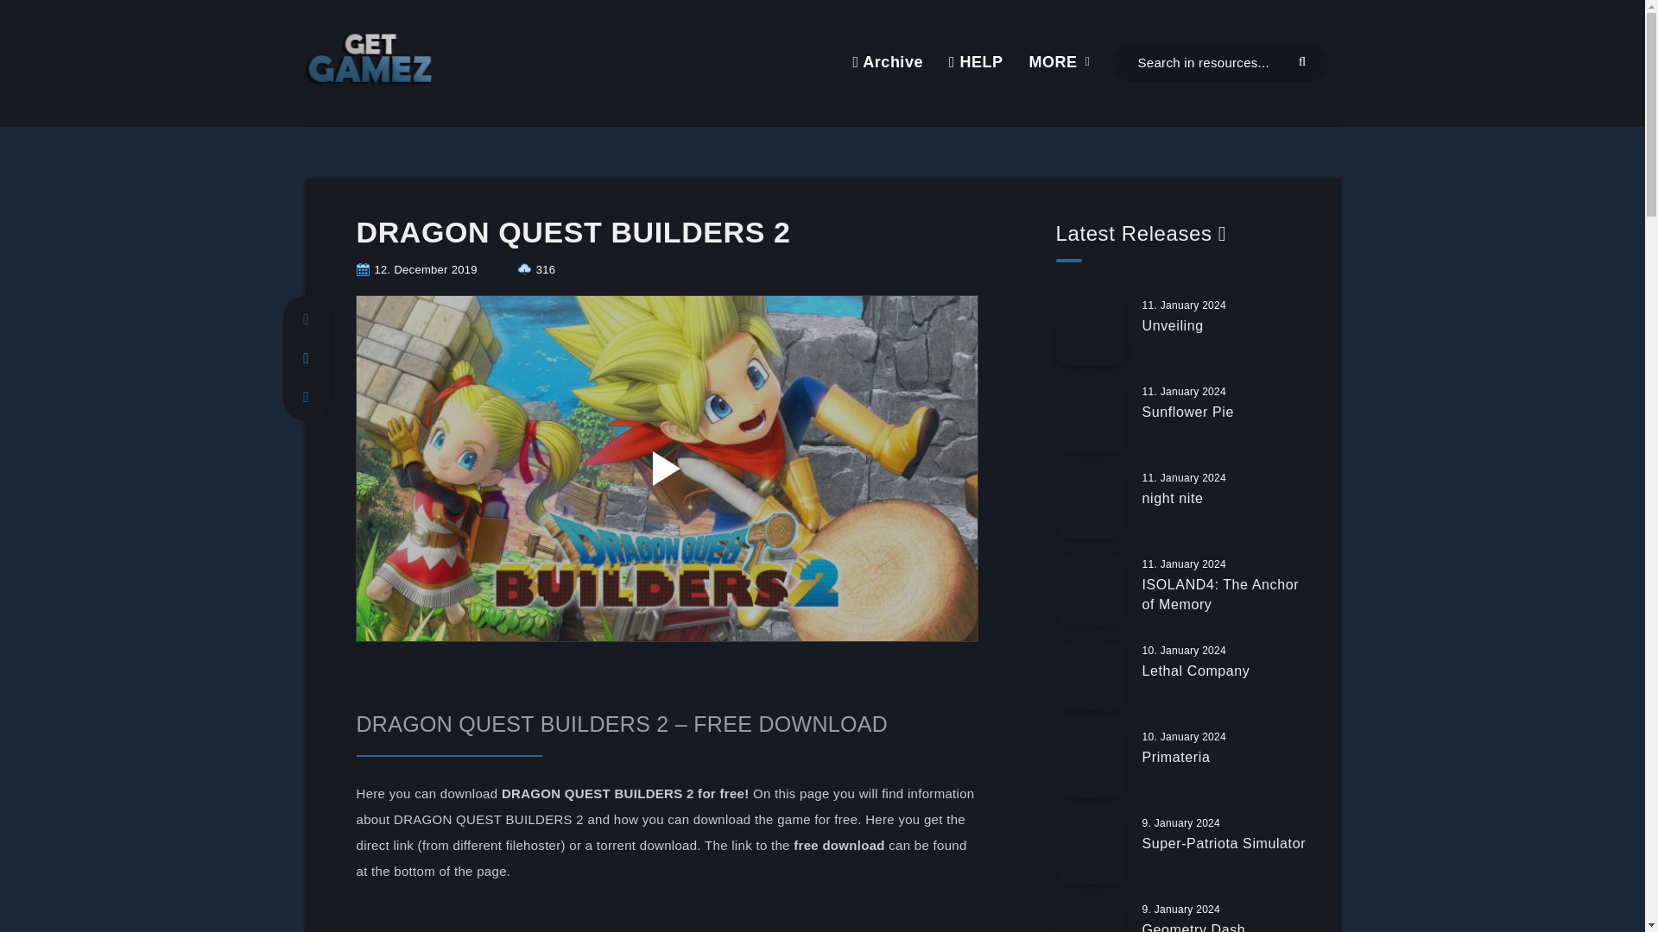 Image resolution: width=1658 pixels, height=932 pixels. I want to click on MORE, so click(1054, 62).